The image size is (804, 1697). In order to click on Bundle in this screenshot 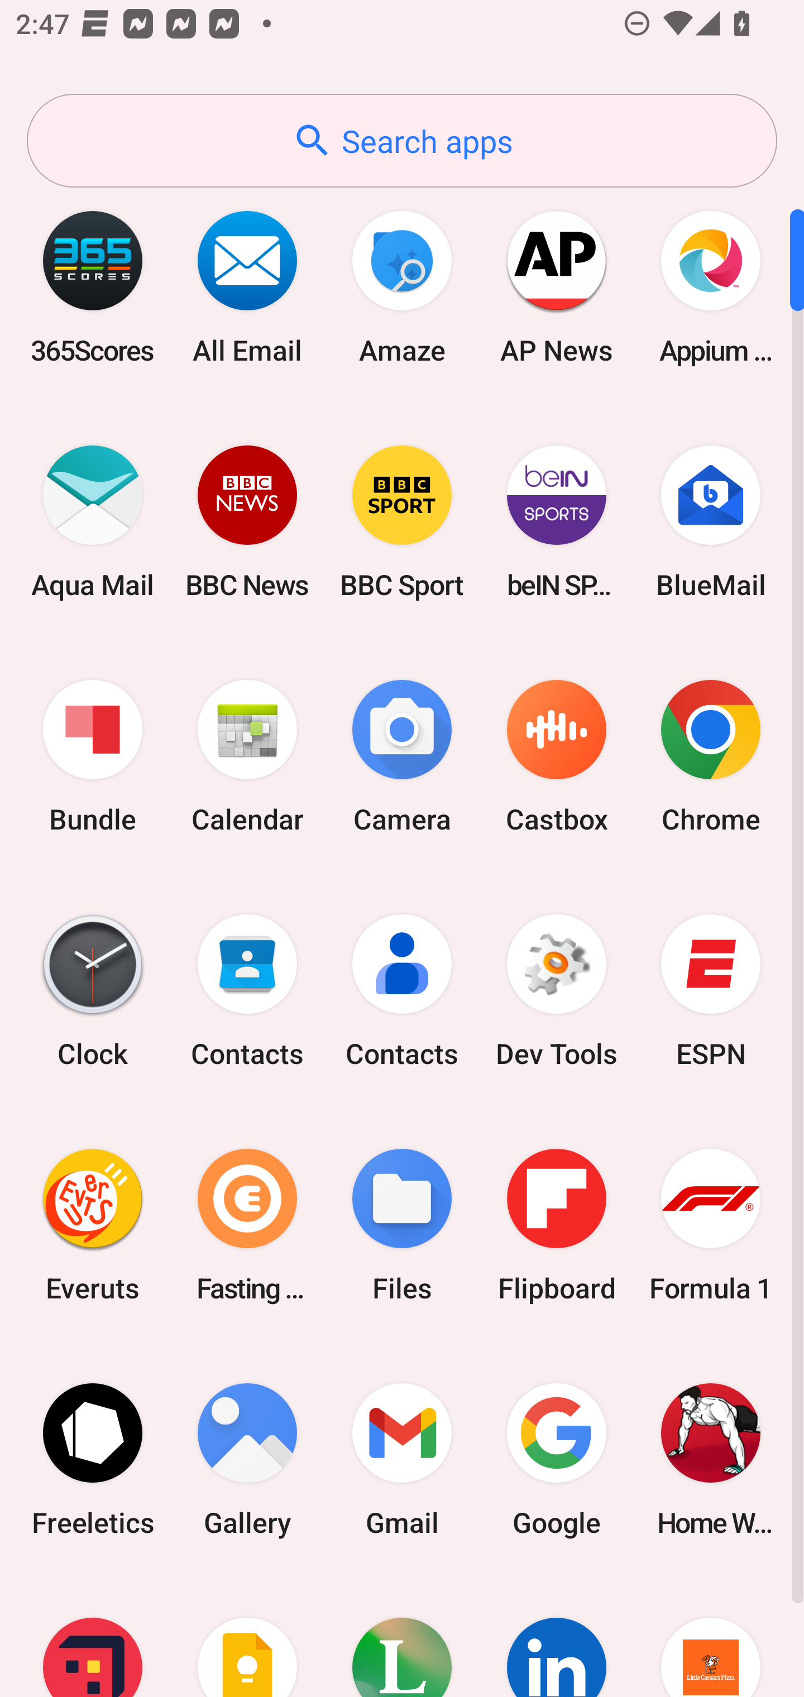, I will do `click(93, 757)`.